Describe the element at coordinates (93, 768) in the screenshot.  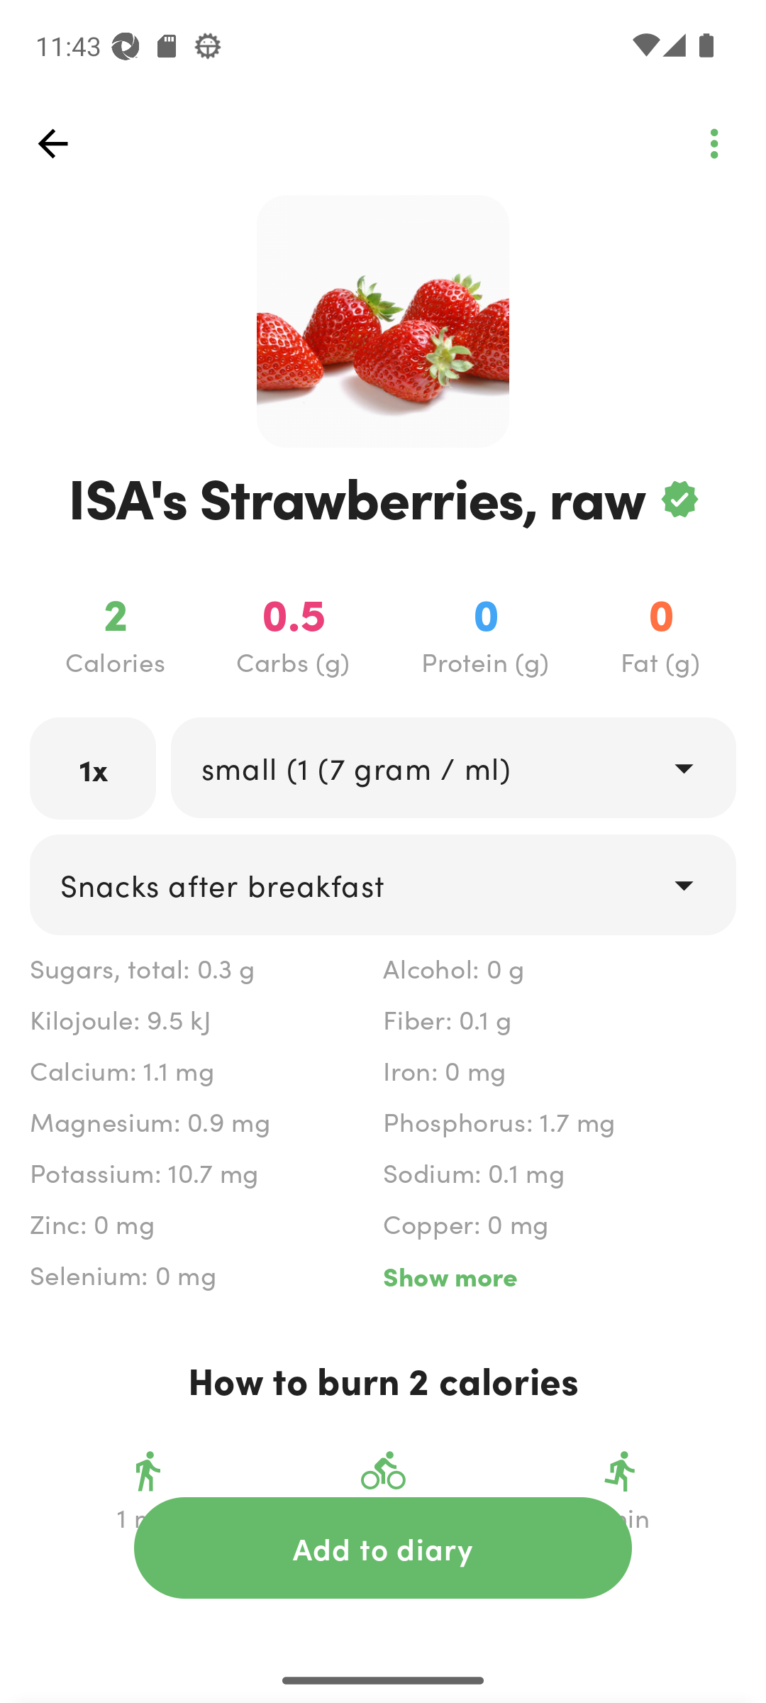
I see `1x labeled_edit_text` at that location.